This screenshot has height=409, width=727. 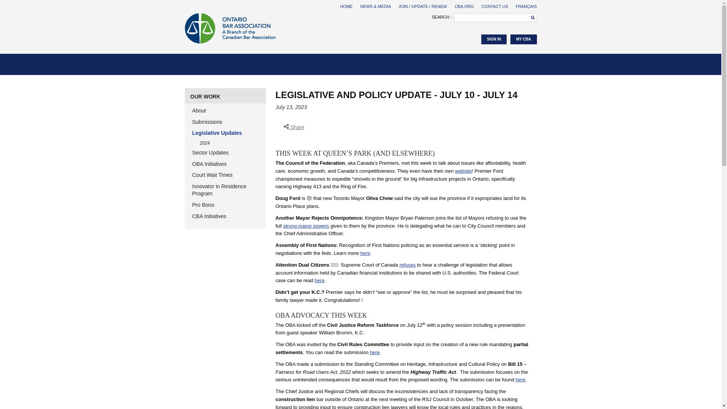 I want to click on CBA.ORG, so click(x=464, y=6).